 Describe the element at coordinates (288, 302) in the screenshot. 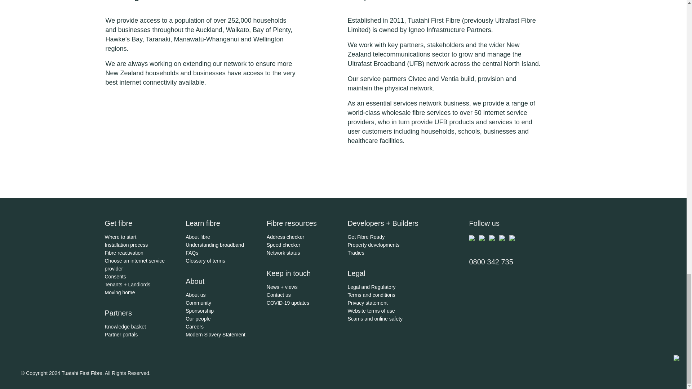

I see `COVID-19 updates` at that location.